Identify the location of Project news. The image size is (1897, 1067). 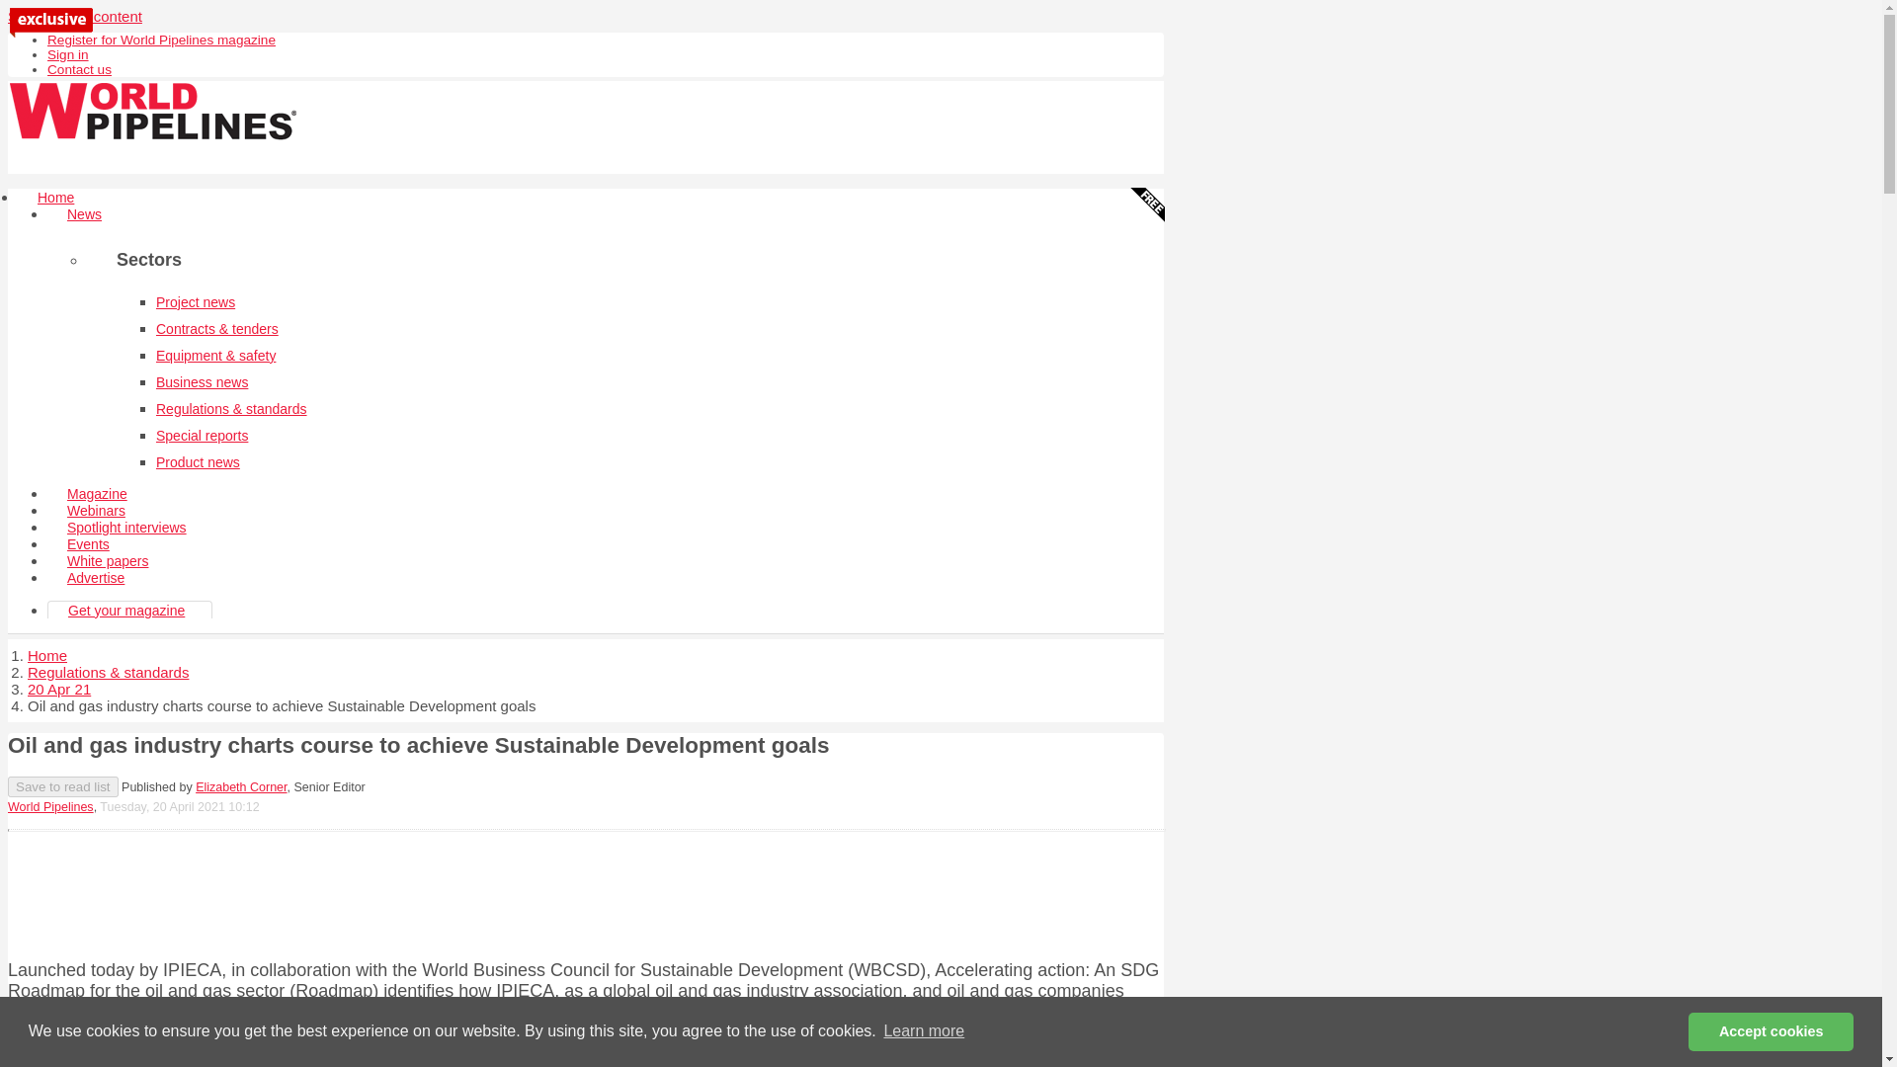
(196, 302).